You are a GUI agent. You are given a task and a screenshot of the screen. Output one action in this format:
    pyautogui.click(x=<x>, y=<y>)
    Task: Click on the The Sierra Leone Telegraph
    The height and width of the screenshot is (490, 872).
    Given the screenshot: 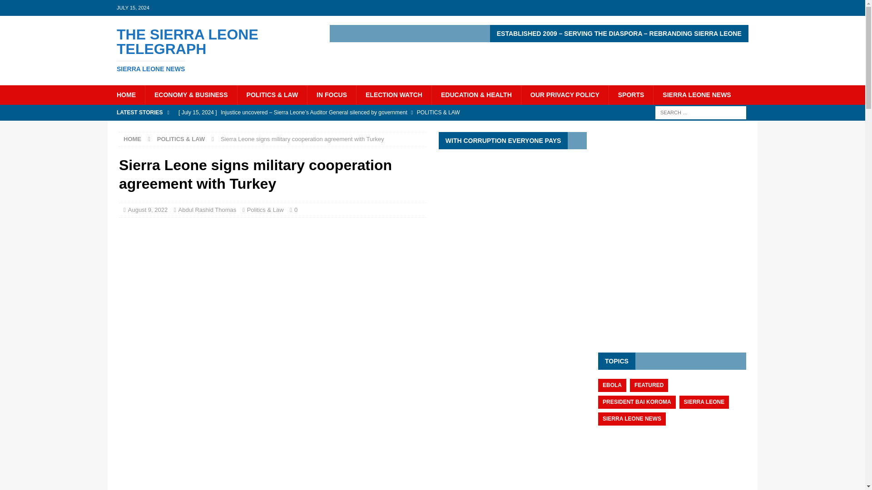 What is the action you would take?
    pyautogui.click(x=211, y=50)
    